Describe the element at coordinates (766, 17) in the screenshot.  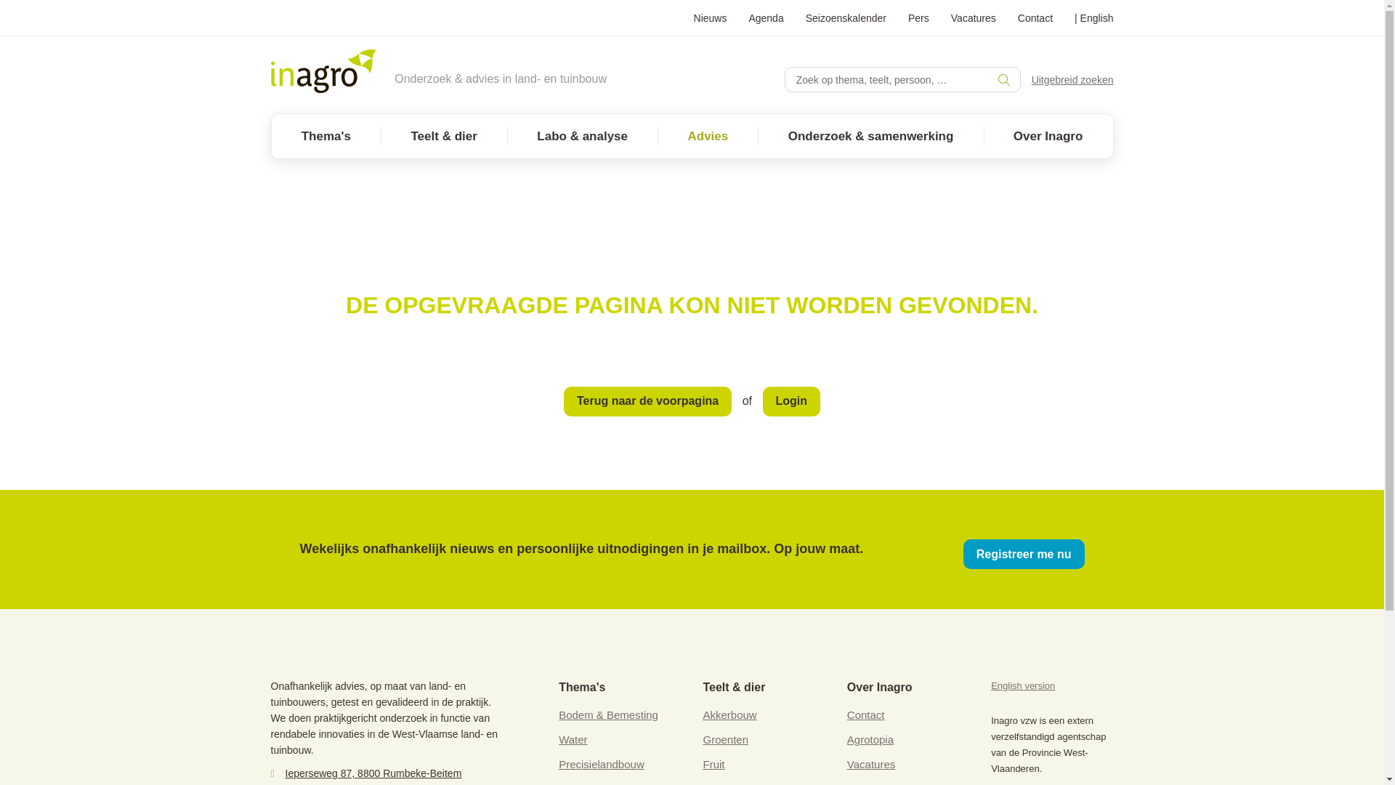
I see `Agenda` at that location.